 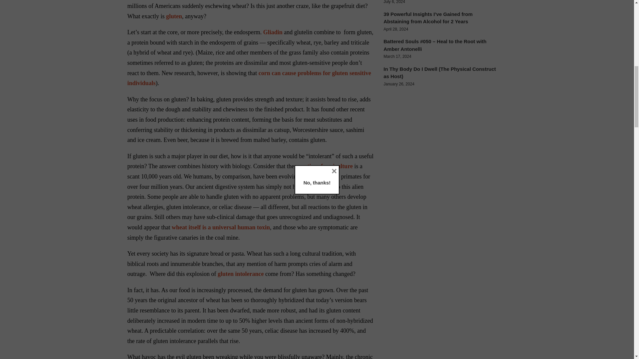 I want to click on gluten intolerance, so click(x=240, y=274).